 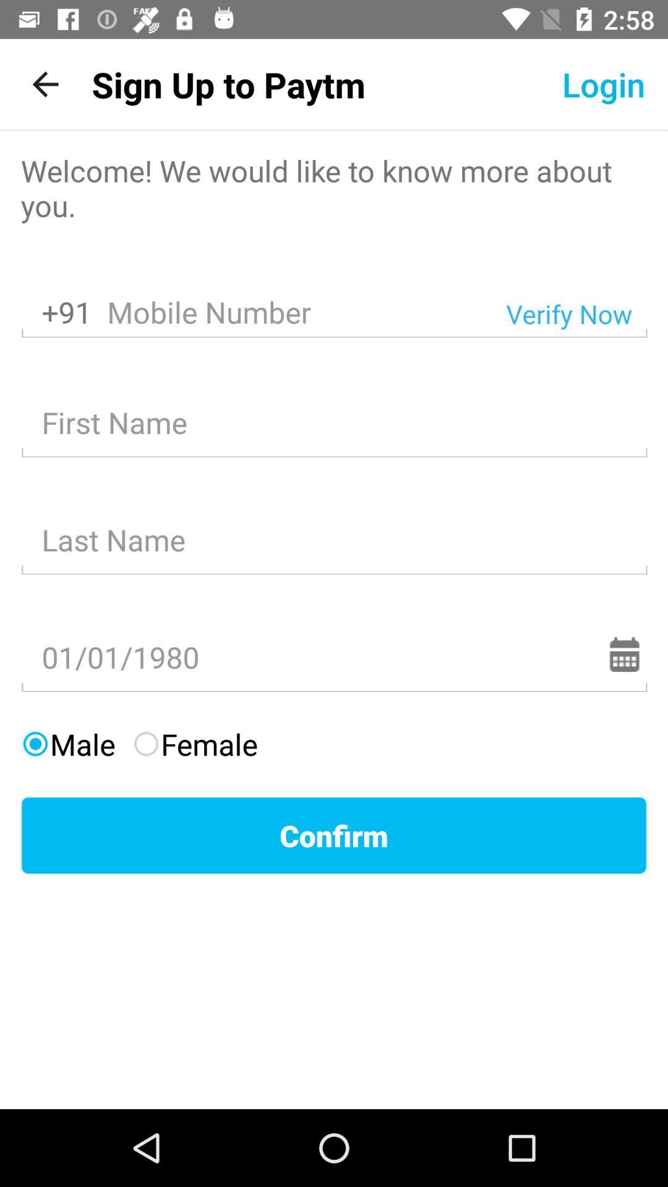 I want to click on turn off app next to the login item, so click(x=228, y=84).